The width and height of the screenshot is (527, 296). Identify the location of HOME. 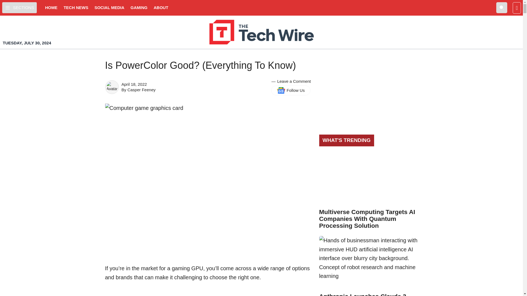
(51, 8).